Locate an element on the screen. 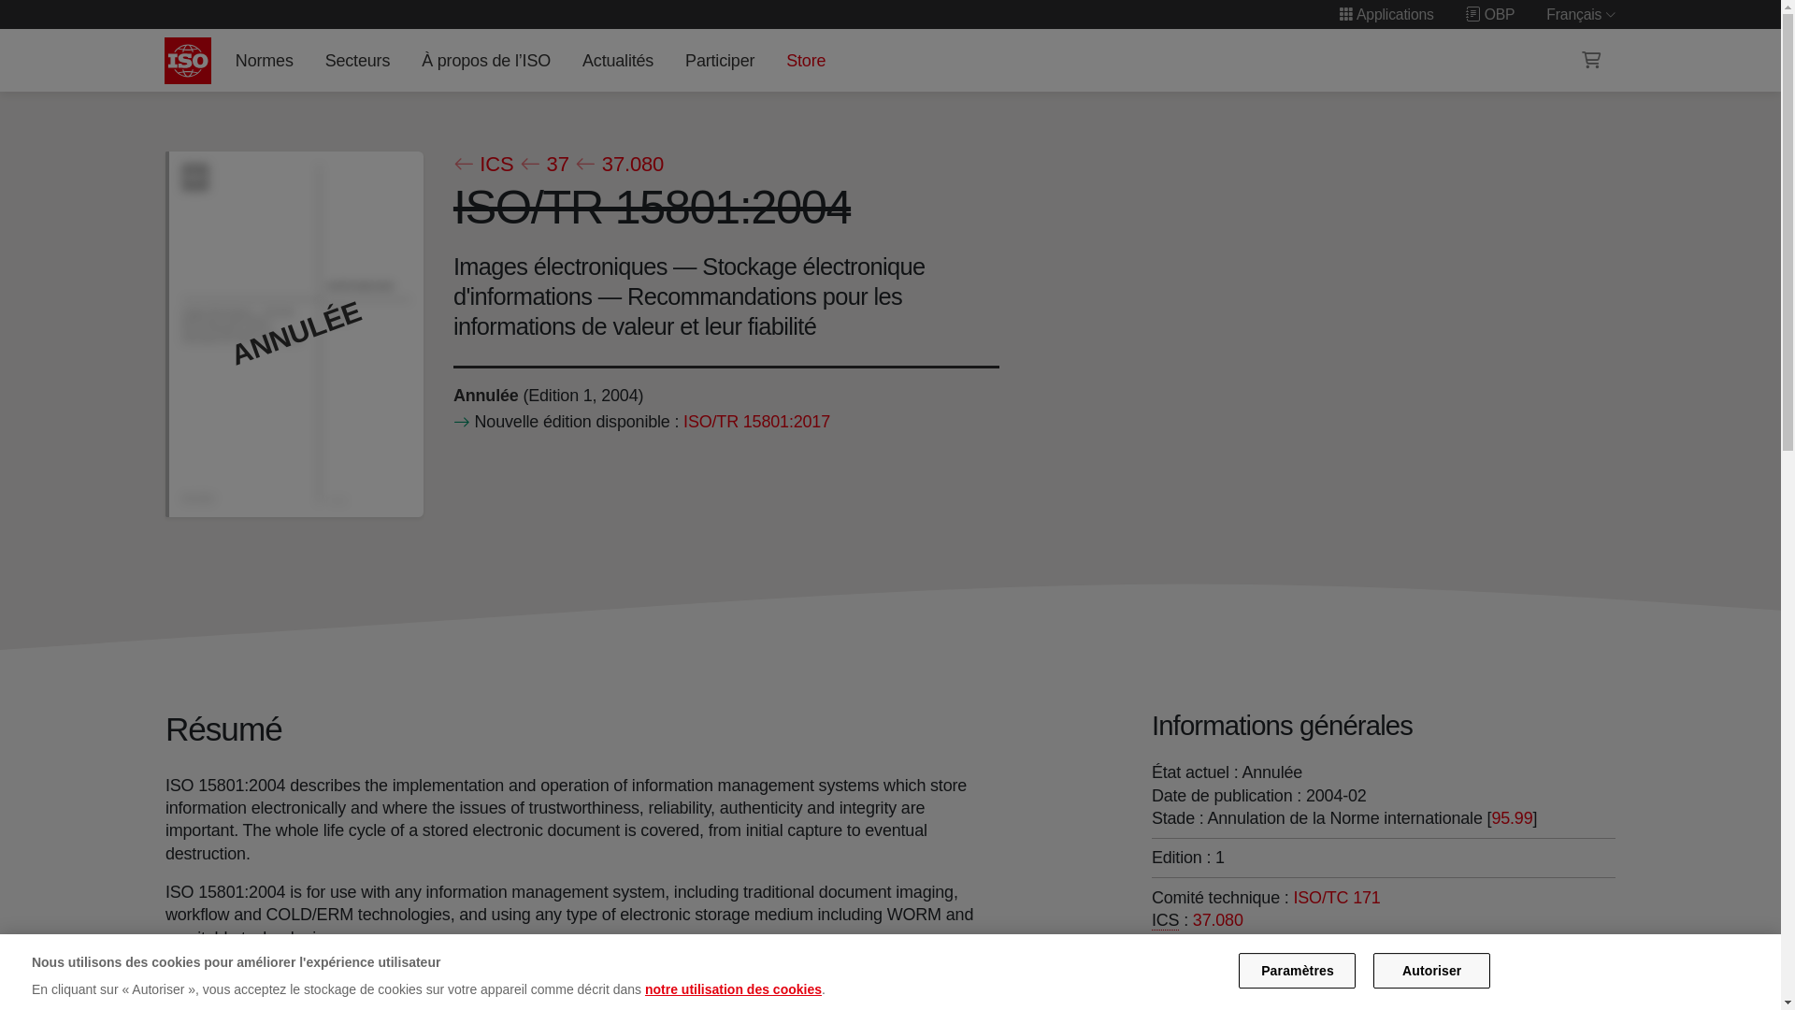 This screenshot has width=1795, height=1010. Plateforme de consultation en ligne is located at coordinates (1490, 14).